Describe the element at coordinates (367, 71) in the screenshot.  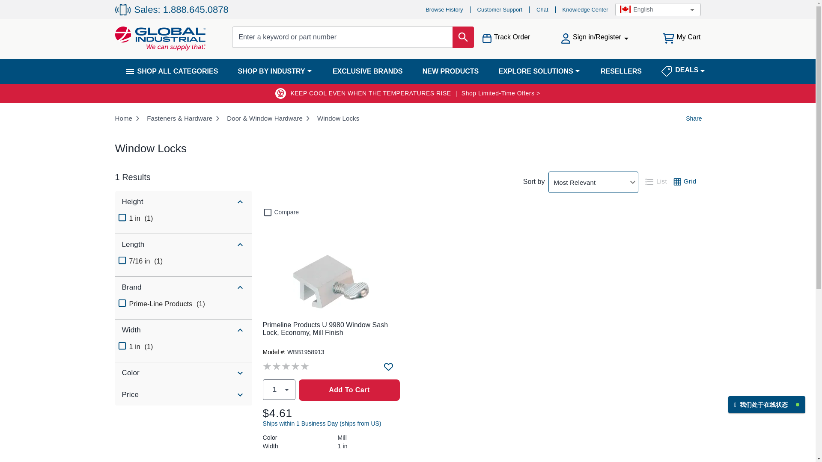
I see `EXCLUSIVE BRANDS` at that location.